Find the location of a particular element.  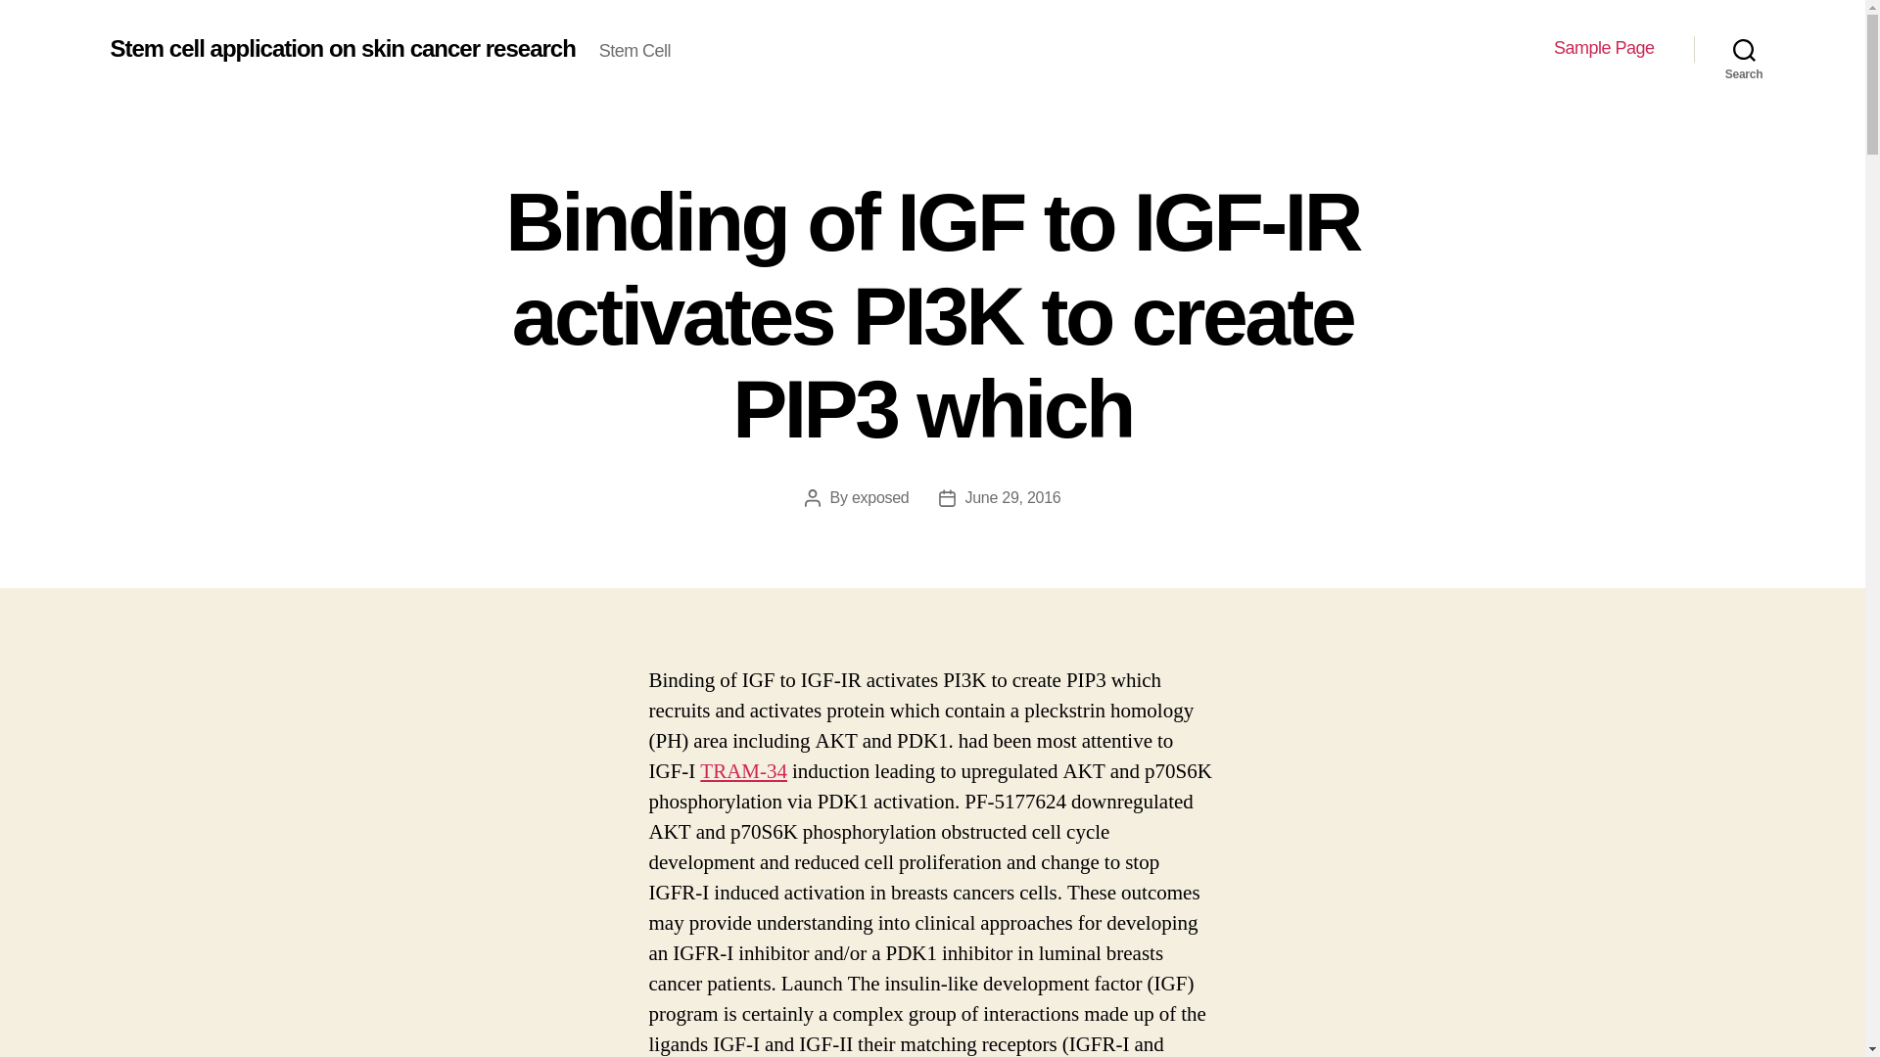

exposed is located at coordinates (880, 497).